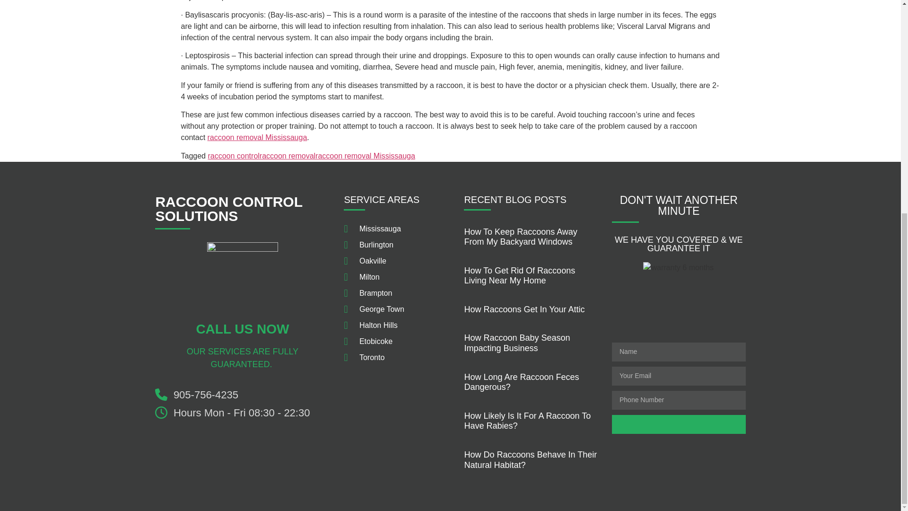 Image resolution: width=908 pixels, height=511 pixels. What do you see at coordinates (242, 395) in the screenshot?
I see `905-756-4235` at bounding box center [242, 395].